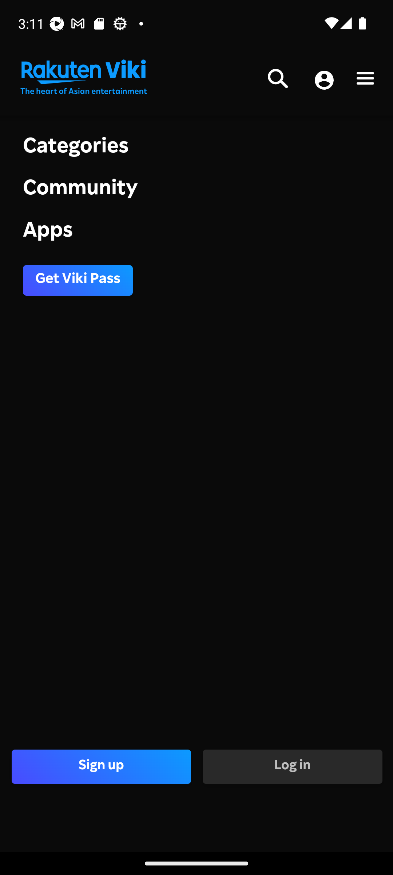 The width and height of the screenshot is (393, 875). Describe the element at coordinates (196, 190) in the screenshot. I see `Community` at that location.